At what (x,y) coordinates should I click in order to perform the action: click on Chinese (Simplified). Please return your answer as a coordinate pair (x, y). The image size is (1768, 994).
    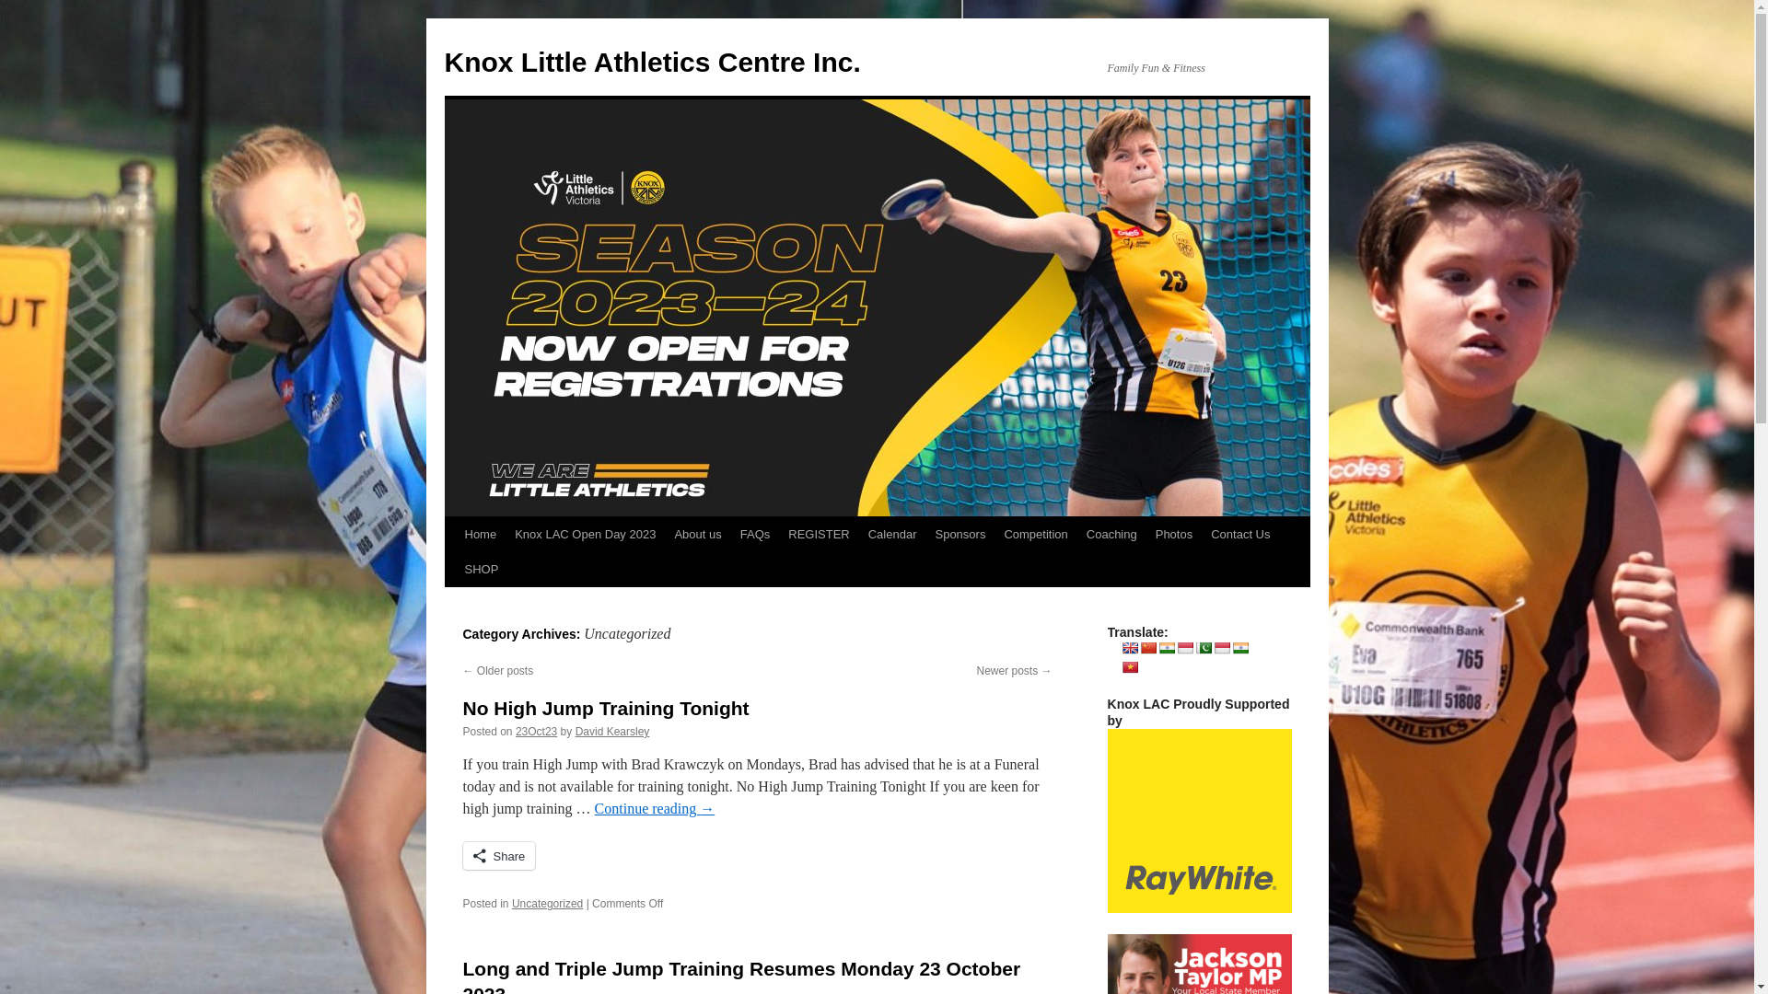
    Looking at the image, I should click on (1148, 648).